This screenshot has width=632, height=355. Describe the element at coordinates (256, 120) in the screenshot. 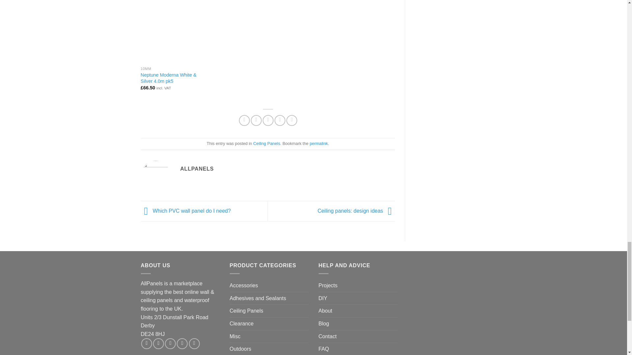

I see `Share on Twitter` at that location.